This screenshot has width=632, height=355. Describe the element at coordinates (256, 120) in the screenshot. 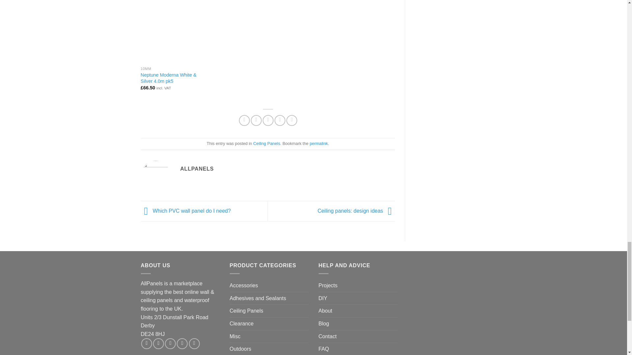

I see `Share on Twitter` at that location.